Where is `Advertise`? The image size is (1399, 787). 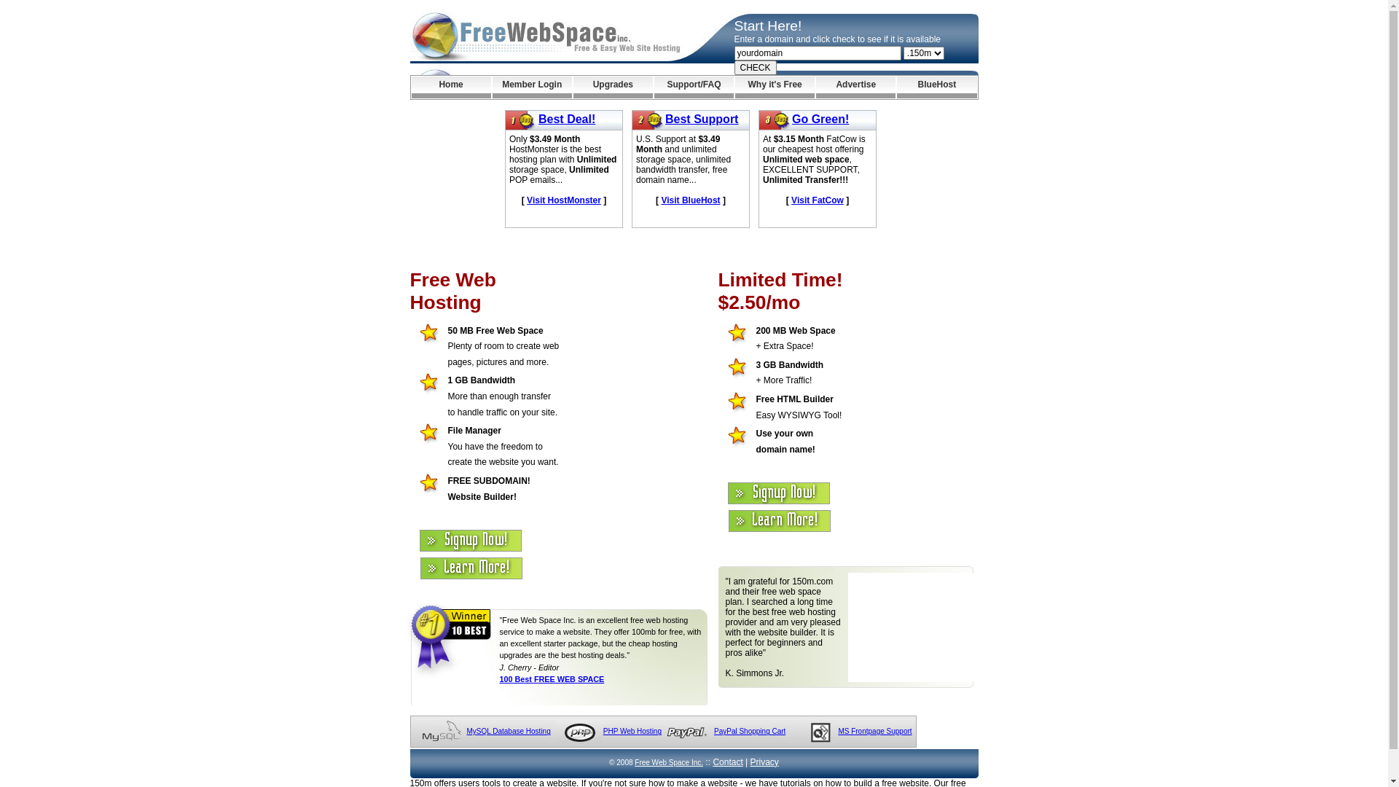 Advertise is located at coordinates (855, 87).